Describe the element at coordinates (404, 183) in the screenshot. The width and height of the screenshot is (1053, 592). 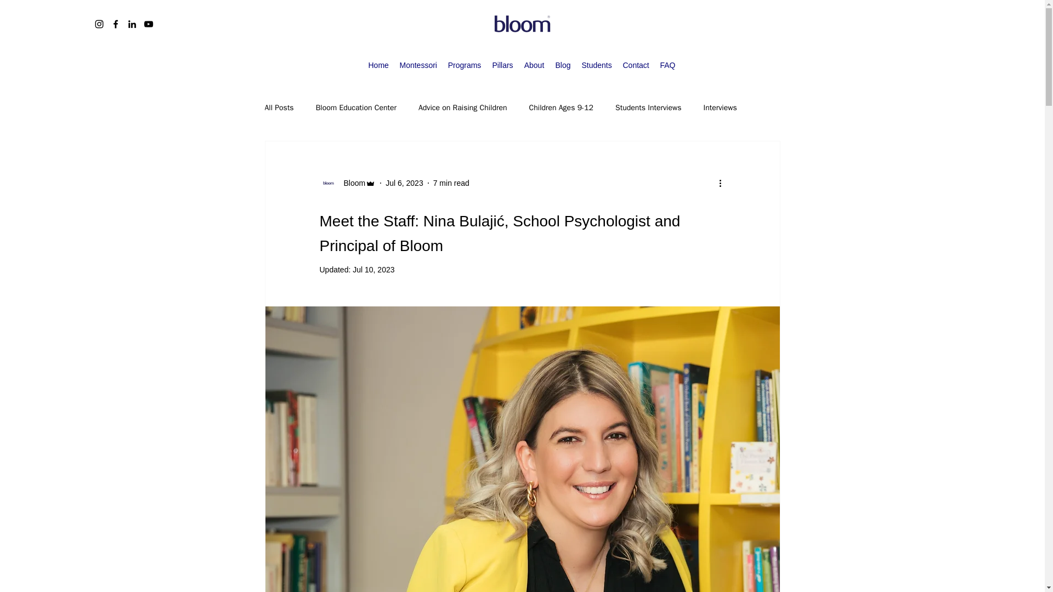
I see `Jul 6, 2023` at that location.